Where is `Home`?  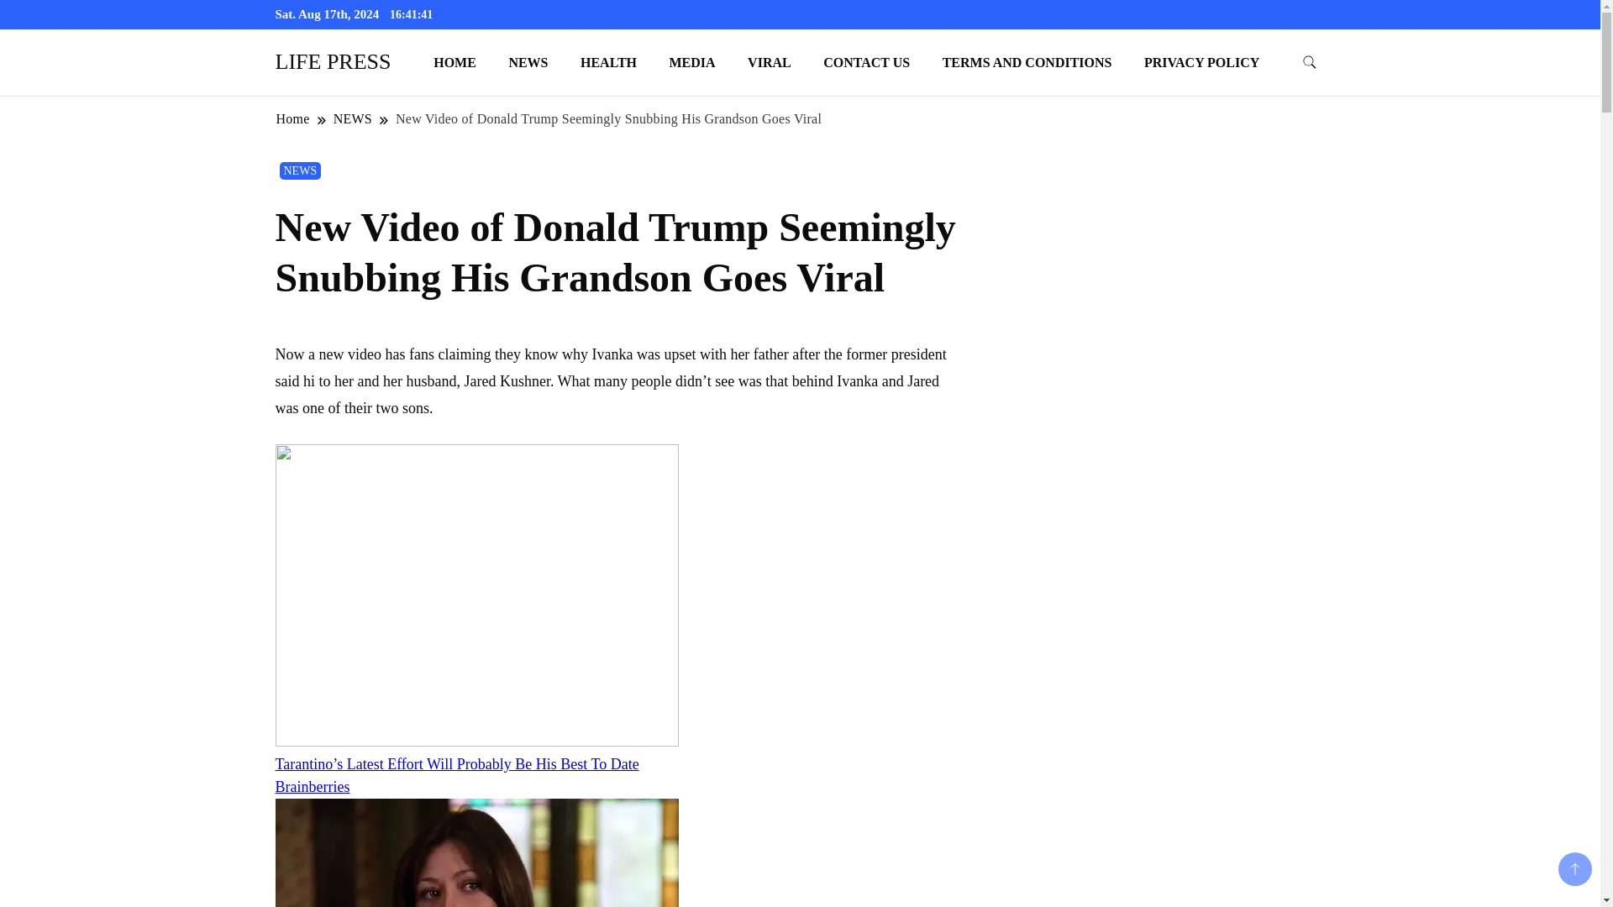
Home is located at coordinates (293, 118).